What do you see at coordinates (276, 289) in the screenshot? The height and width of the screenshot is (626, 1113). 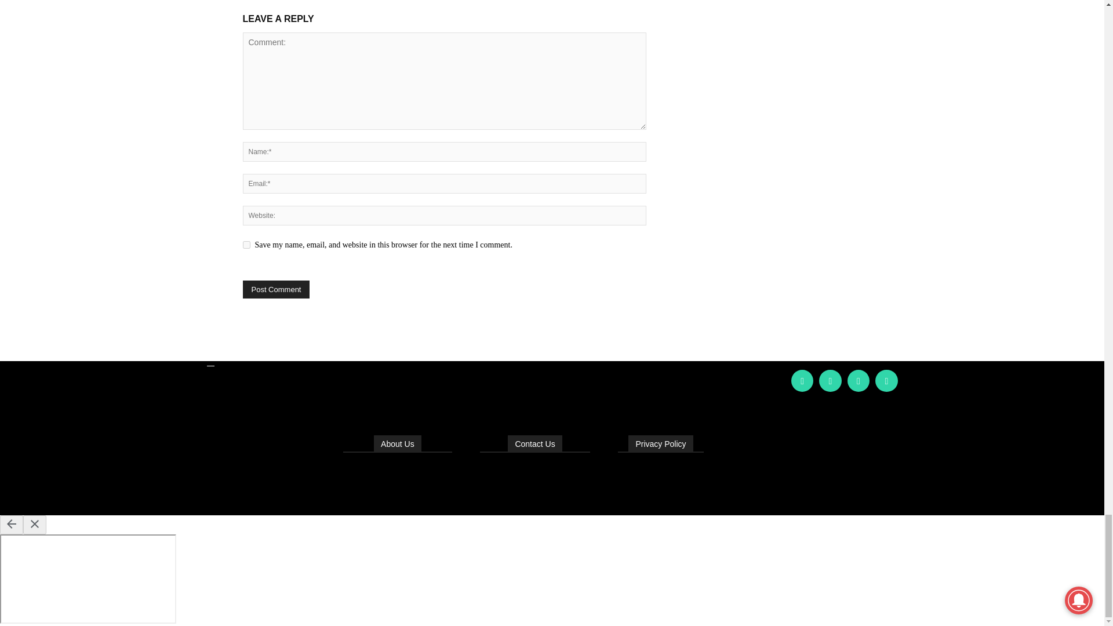 I see `Post Comment` at bounding box center [276, 289].